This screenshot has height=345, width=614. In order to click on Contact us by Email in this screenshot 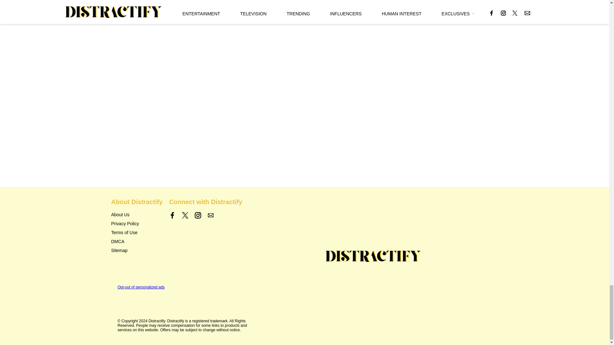, I will do `click(210, 215)`.